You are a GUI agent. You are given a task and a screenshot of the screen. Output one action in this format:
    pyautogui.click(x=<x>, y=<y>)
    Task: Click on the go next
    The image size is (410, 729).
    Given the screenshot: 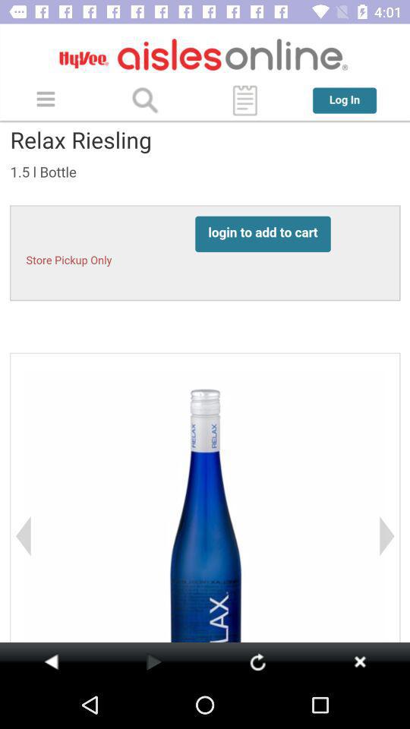 What is the action you would take?
    pyautogui.click(x=153, y=661)
    